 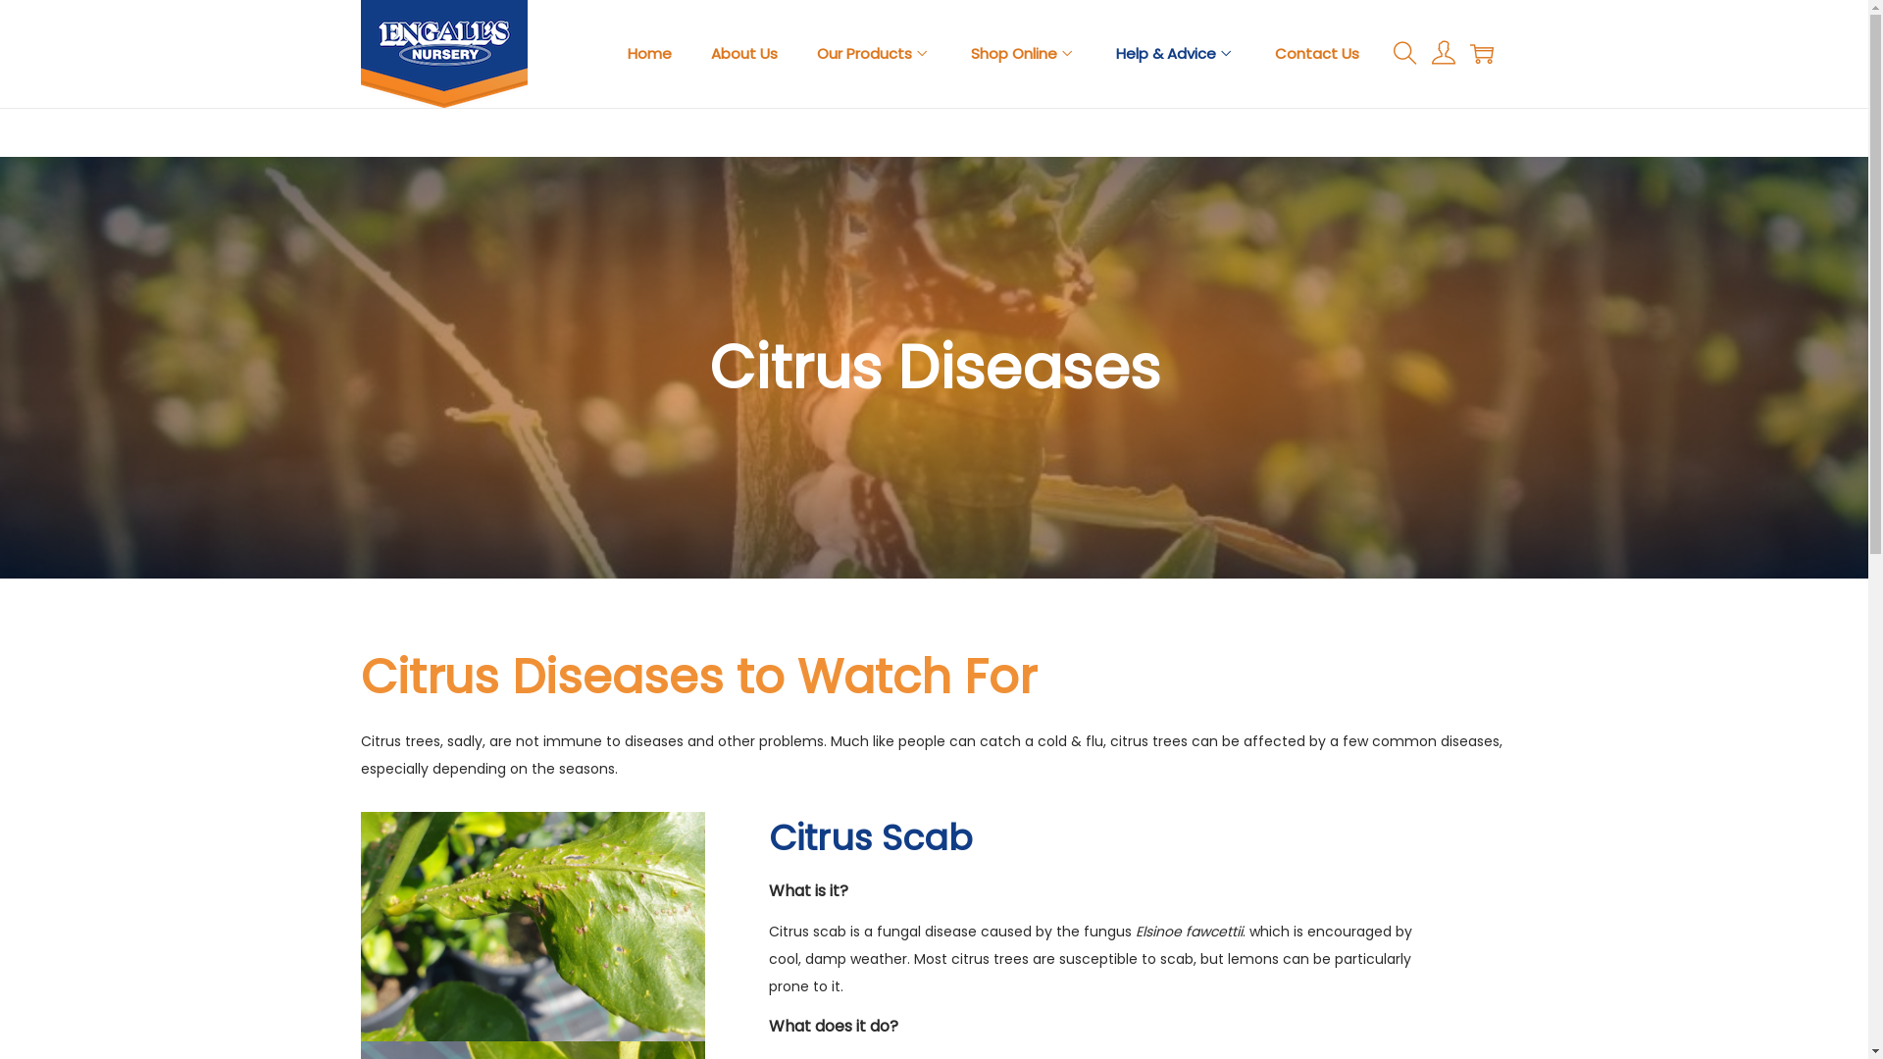 What do you see at coordinates (743, 54) in the screenshot?
I see `About Us` at bounding box center [743, 54].